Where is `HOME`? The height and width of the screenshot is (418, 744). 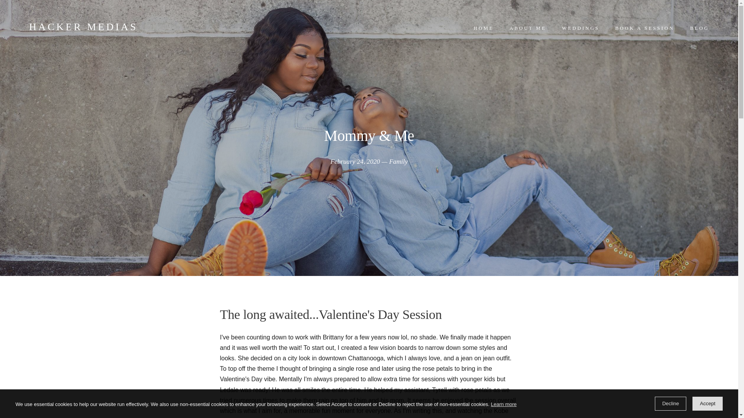 HOME is located at coordinates (484, 28).